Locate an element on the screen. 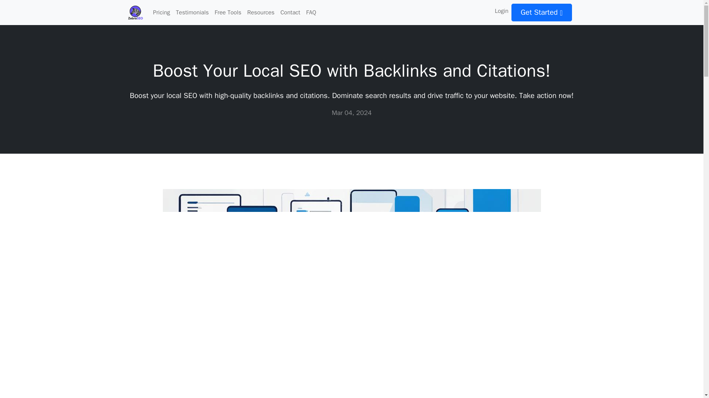 This screenshot has width=709, height=398. Get Started is located at coordinates (541, 13).